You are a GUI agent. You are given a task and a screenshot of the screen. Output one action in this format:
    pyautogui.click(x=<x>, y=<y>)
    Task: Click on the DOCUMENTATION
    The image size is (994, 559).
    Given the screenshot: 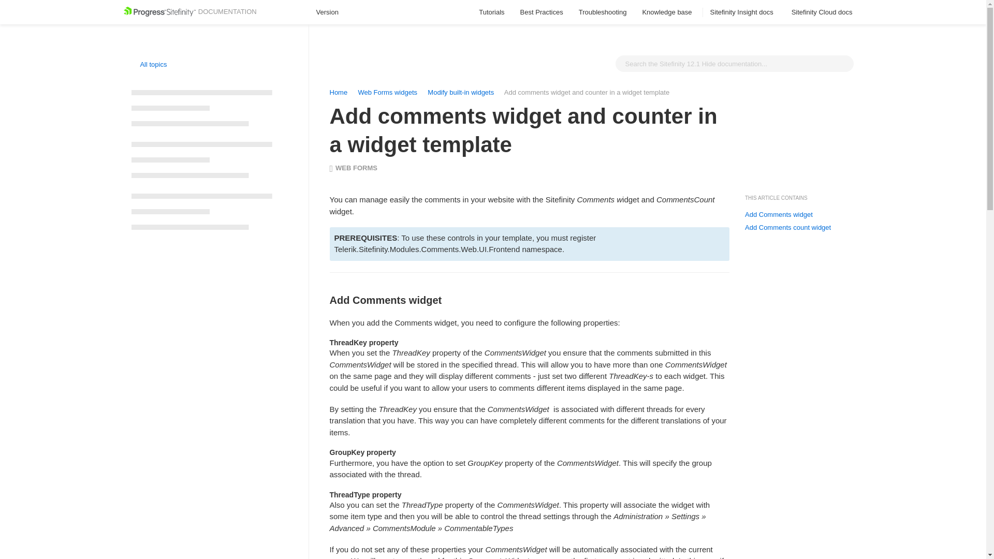 What is the action you would take?
    pyautogui.click(x=189, y=11)
    